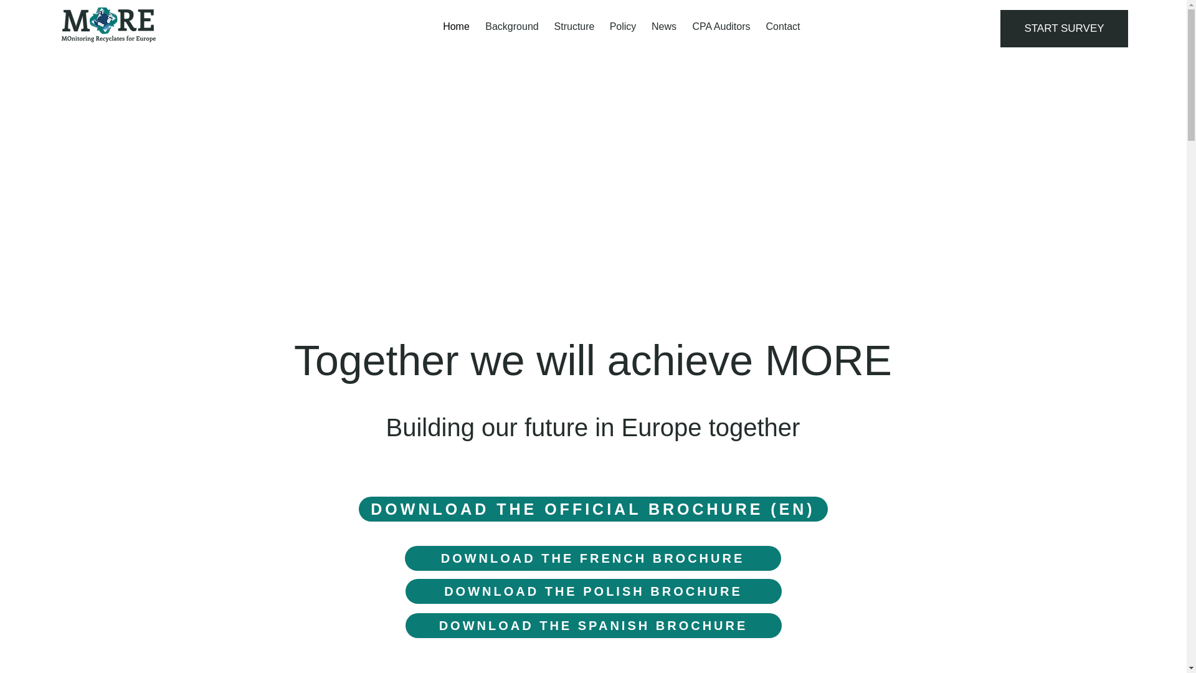 This screenshot has height=673, width=1196. What do you see at coordinates (622, 27) in the screenshot?
I see `Policy` at bounding box center [622, 27].